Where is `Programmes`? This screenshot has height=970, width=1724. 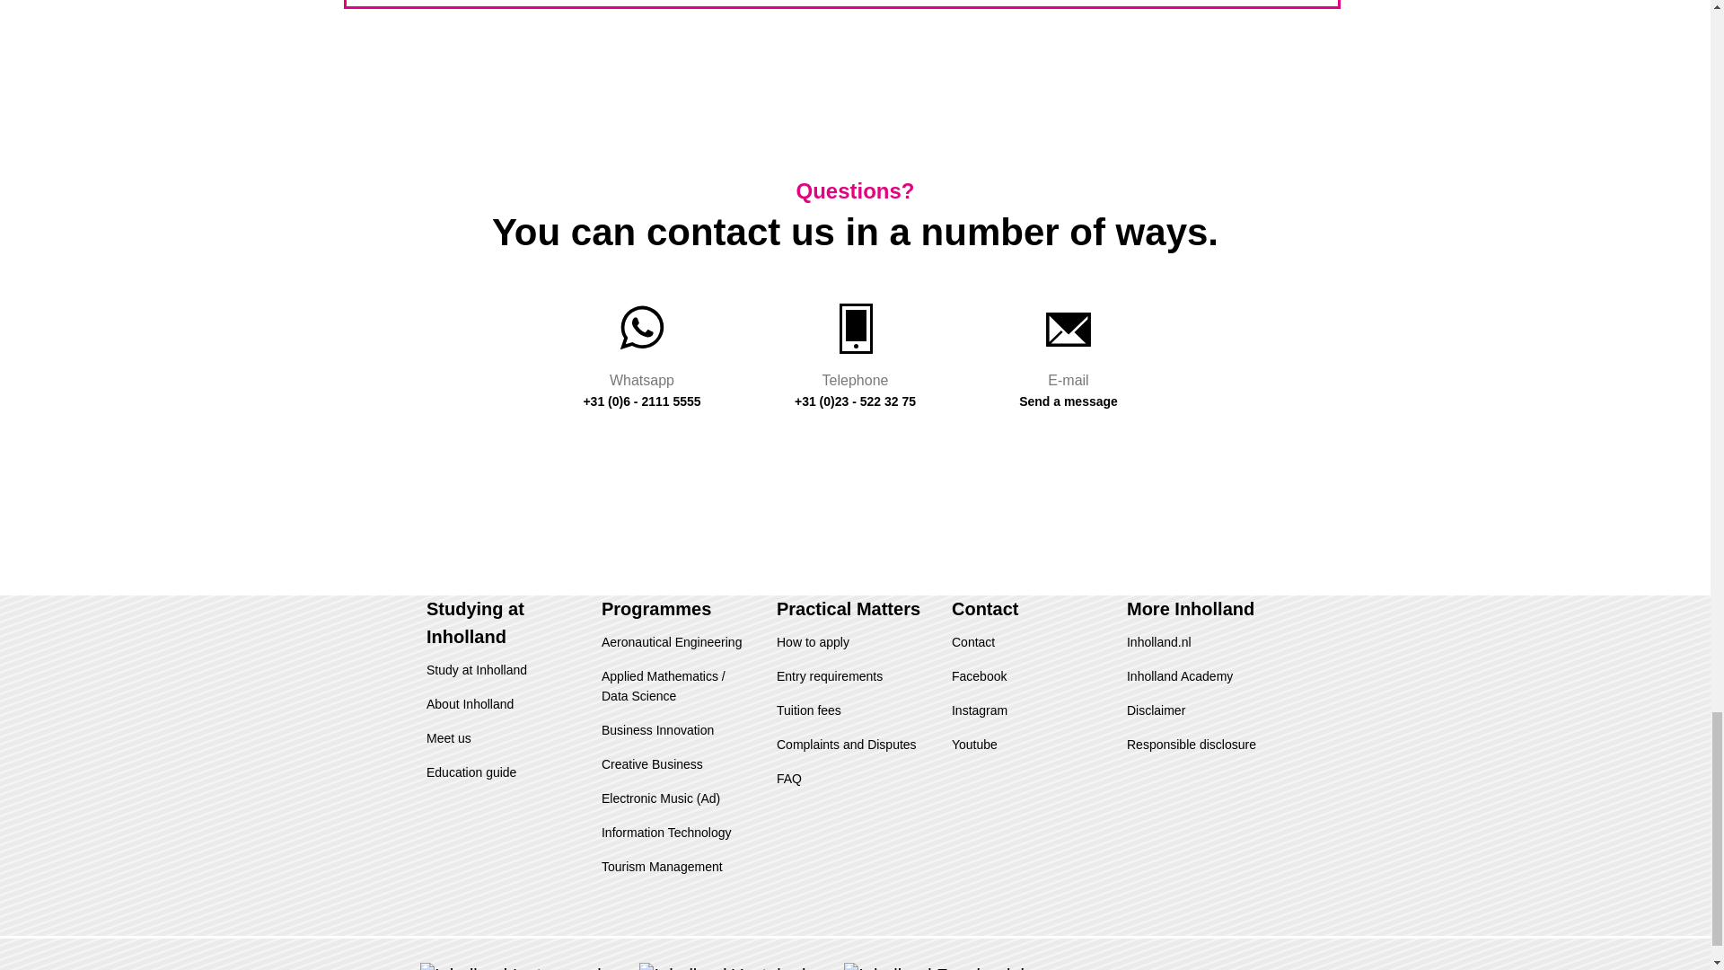
Programmes is located at coordinates (655, 609).